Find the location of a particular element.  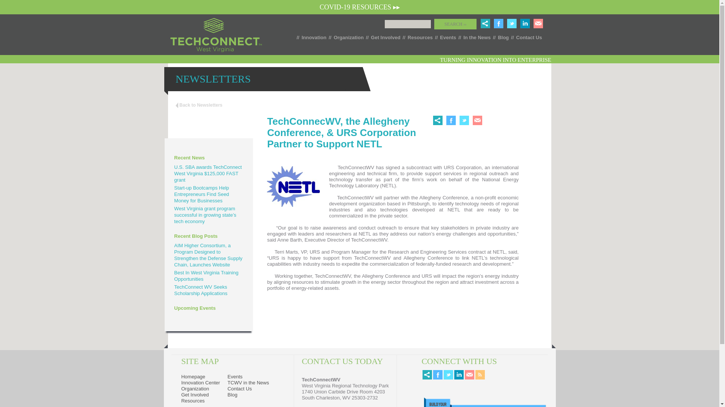

Blog is located at coordinates (233, 395).